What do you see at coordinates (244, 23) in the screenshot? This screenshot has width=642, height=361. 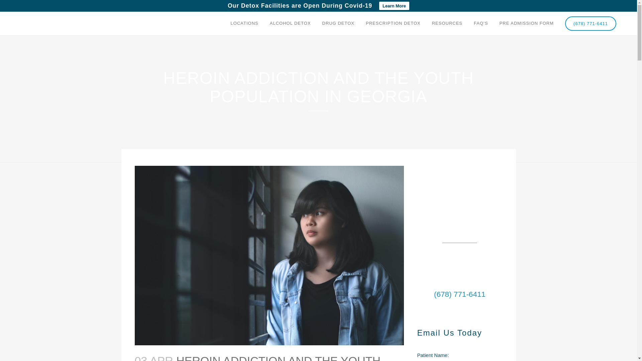 I see `LOCATIONS` at bounding box center [244, 23].